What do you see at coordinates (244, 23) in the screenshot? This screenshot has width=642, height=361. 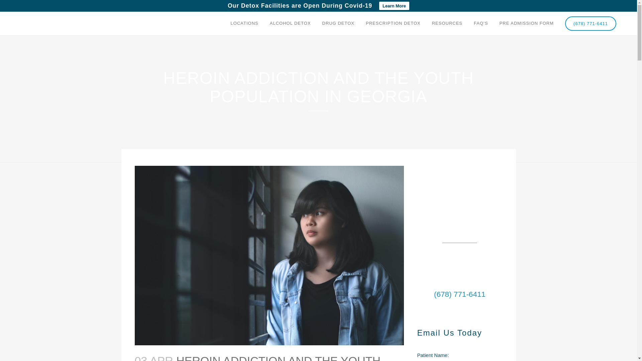 I see `LOCATIONS` at bounding box center [244, 23].